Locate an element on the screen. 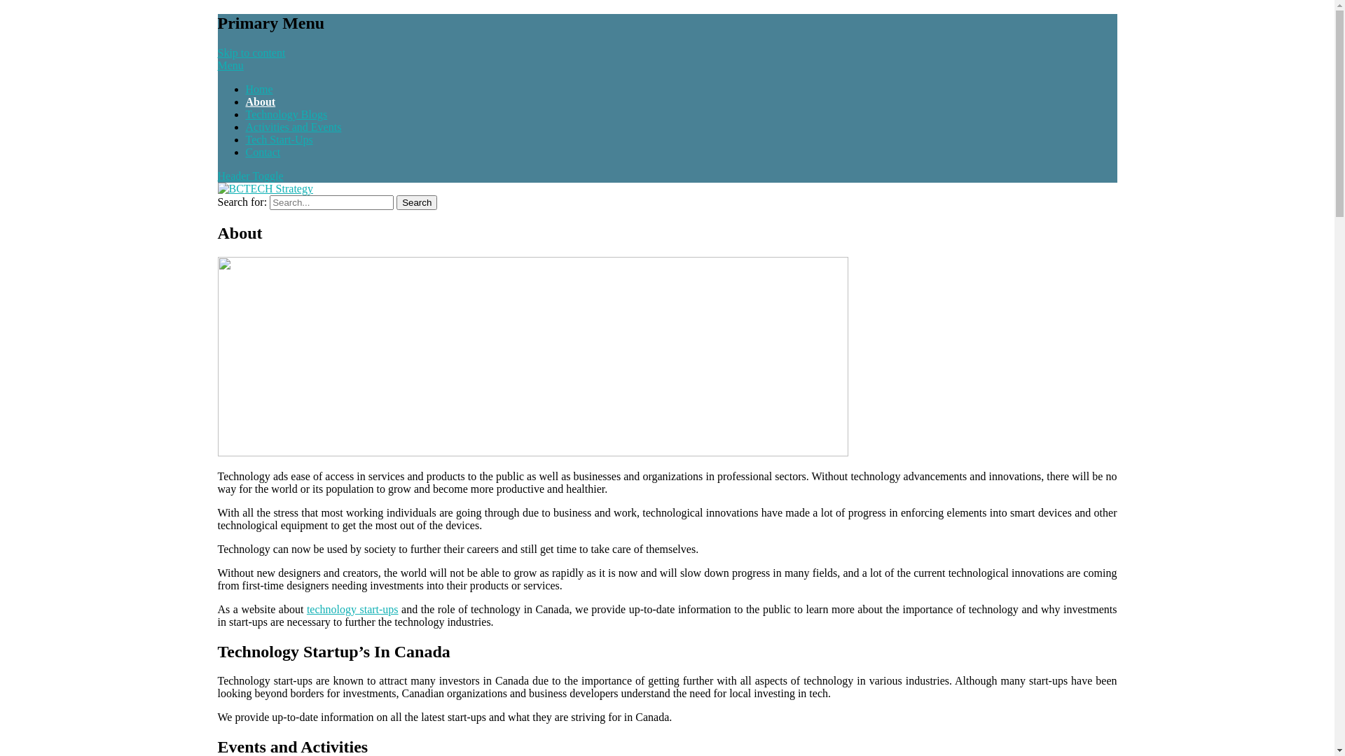 Image resolution: width=1345 pixels, height=756 pixels. Activities and Events is located at coordinates (293, 127).